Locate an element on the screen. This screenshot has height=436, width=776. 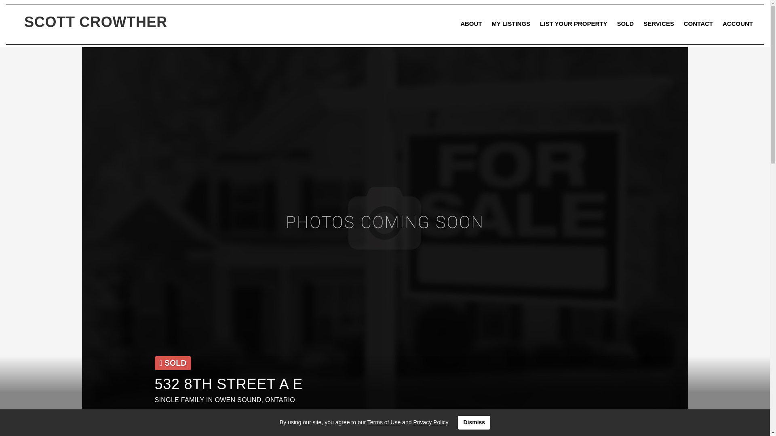
MY LISTINGS is located at coordinates (511, 23).